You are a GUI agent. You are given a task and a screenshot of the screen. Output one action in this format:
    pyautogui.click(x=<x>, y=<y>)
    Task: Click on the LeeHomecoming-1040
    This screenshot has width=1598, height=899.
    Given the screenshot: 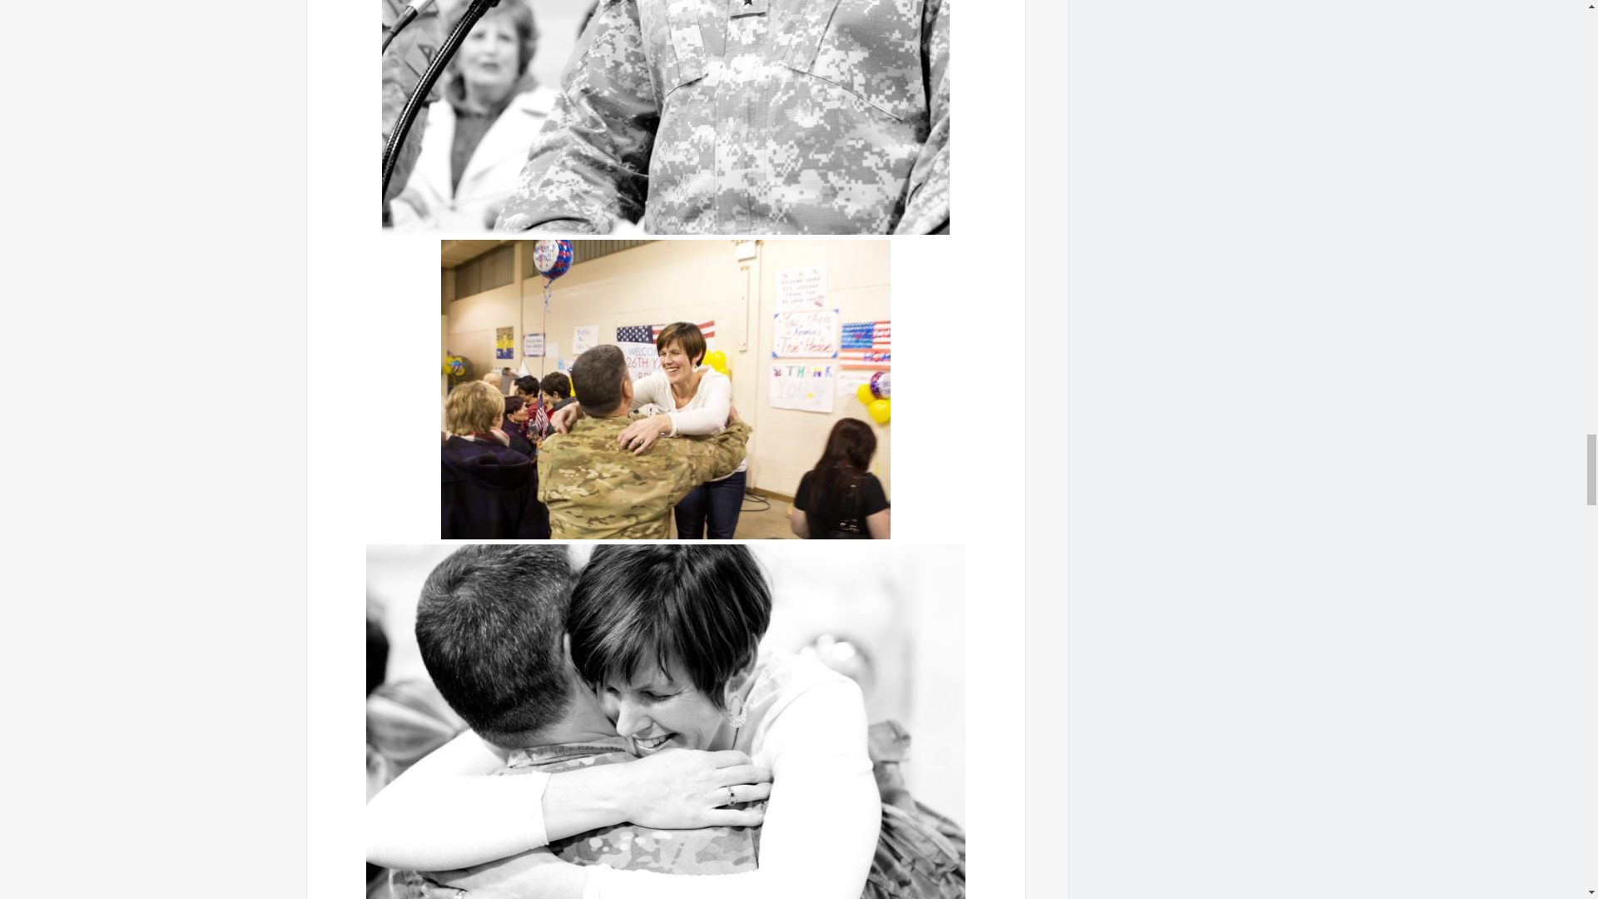 What is the action you would take?
    pyautogui.click(x=665, y=117)
    